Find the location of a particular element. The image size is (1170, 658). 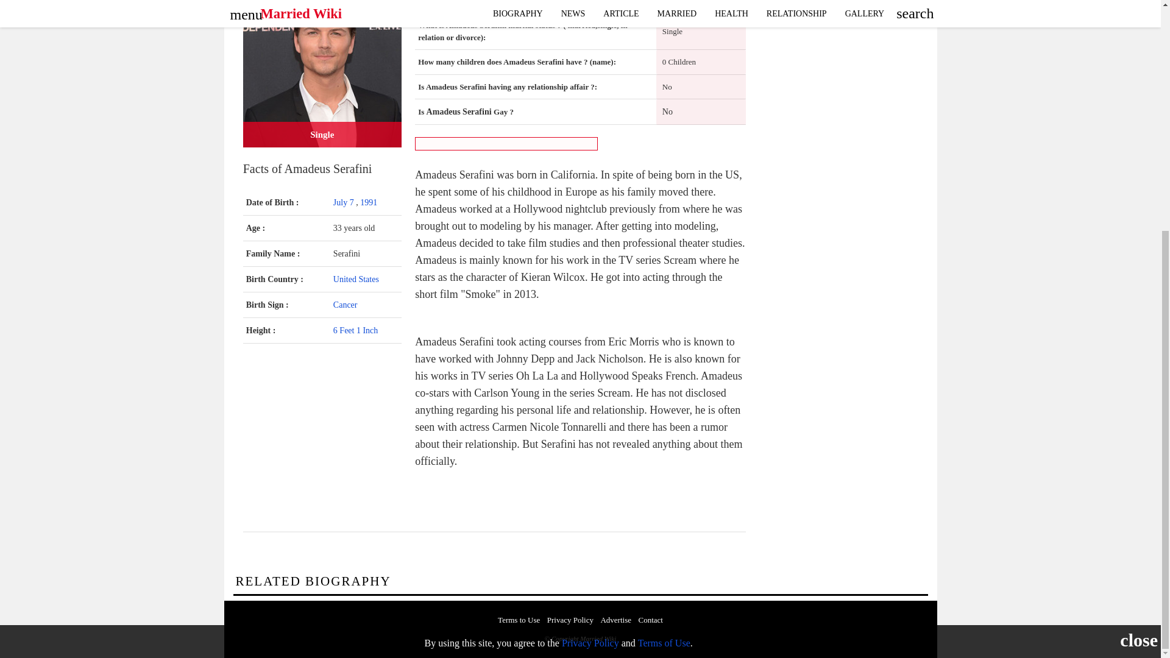

1991 is located at coordinates (368, 202).